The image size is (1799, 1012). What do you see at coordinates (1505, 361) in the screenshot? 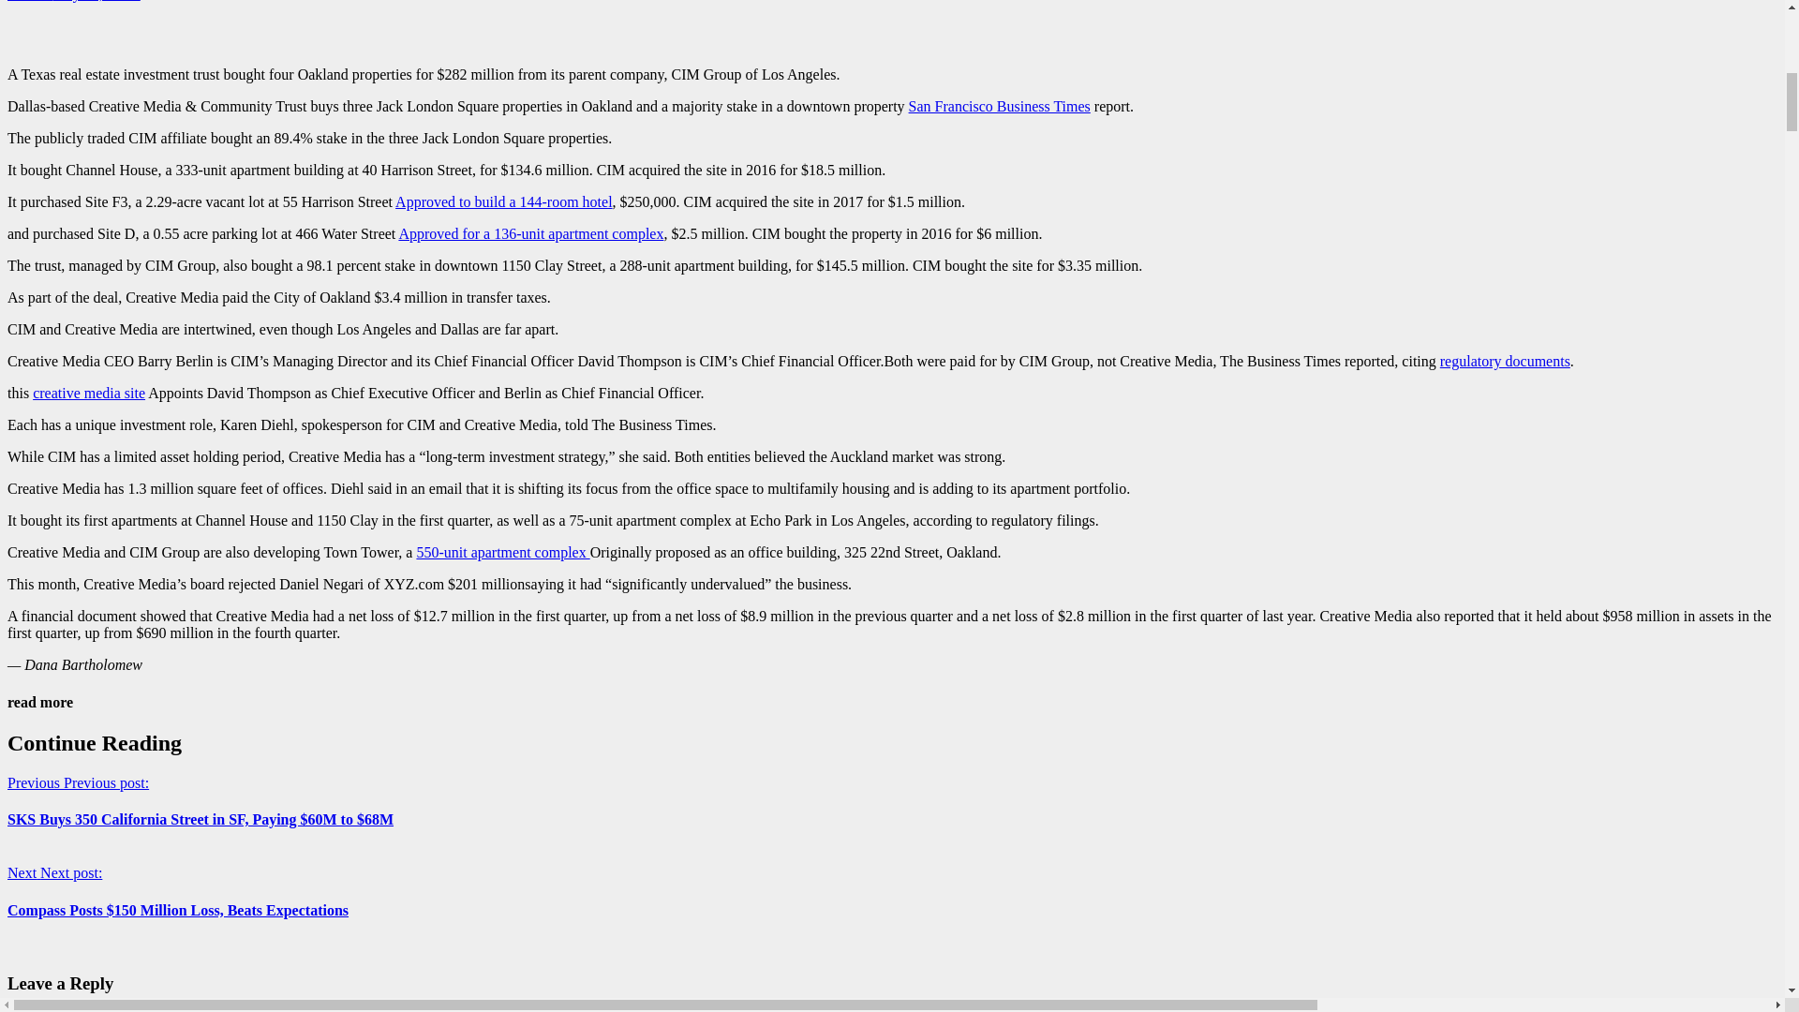
I see `regulatory documents` at bounding box center [1505, 361].